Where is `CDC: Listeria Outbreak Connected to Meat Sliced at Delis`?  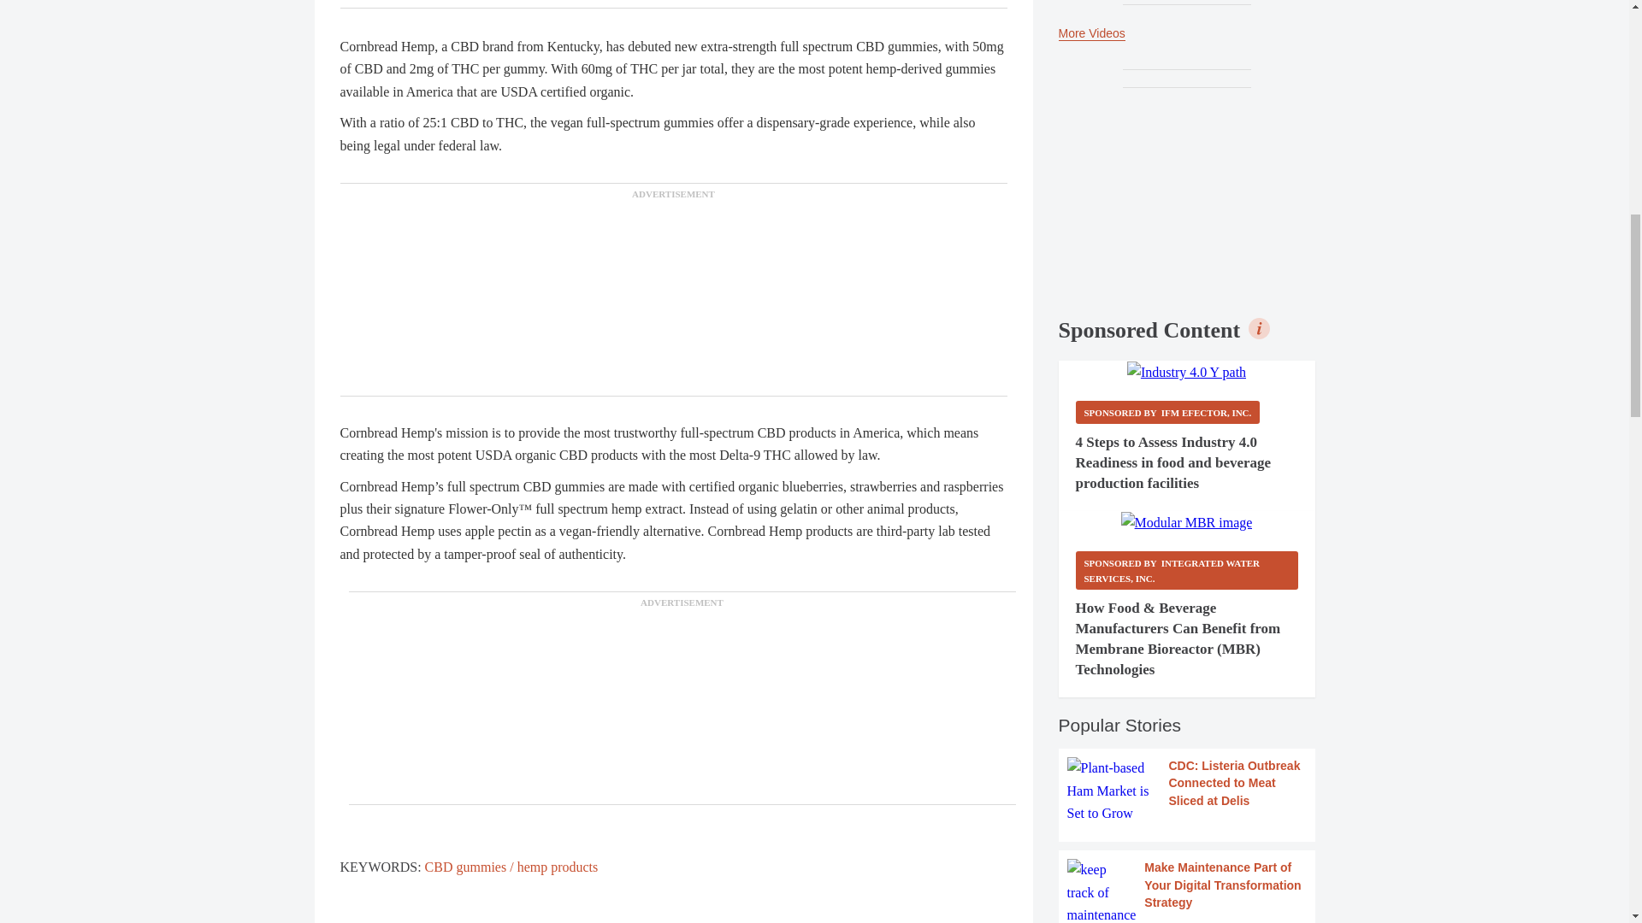
CDC: Listeria Outbreak Connected to Meat Sliced at Delis is located at coordinates (1187, 791).